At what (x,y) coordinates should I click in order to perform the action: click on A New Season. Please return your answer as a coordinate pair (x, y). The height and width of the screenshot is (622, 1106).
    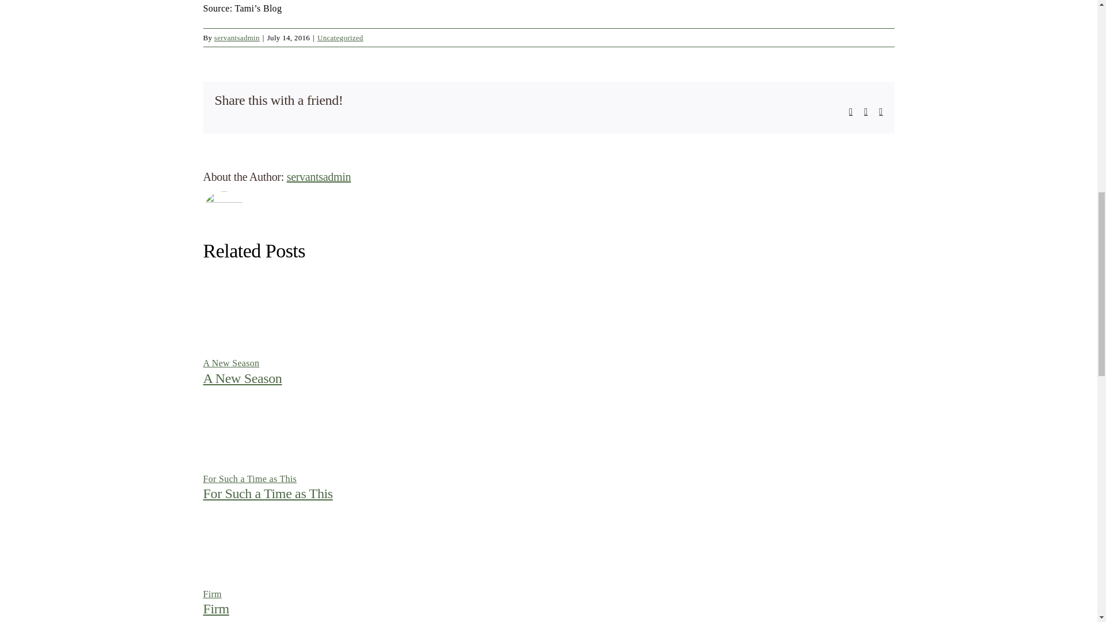
    Looking at the image, I should click on (230, 363).